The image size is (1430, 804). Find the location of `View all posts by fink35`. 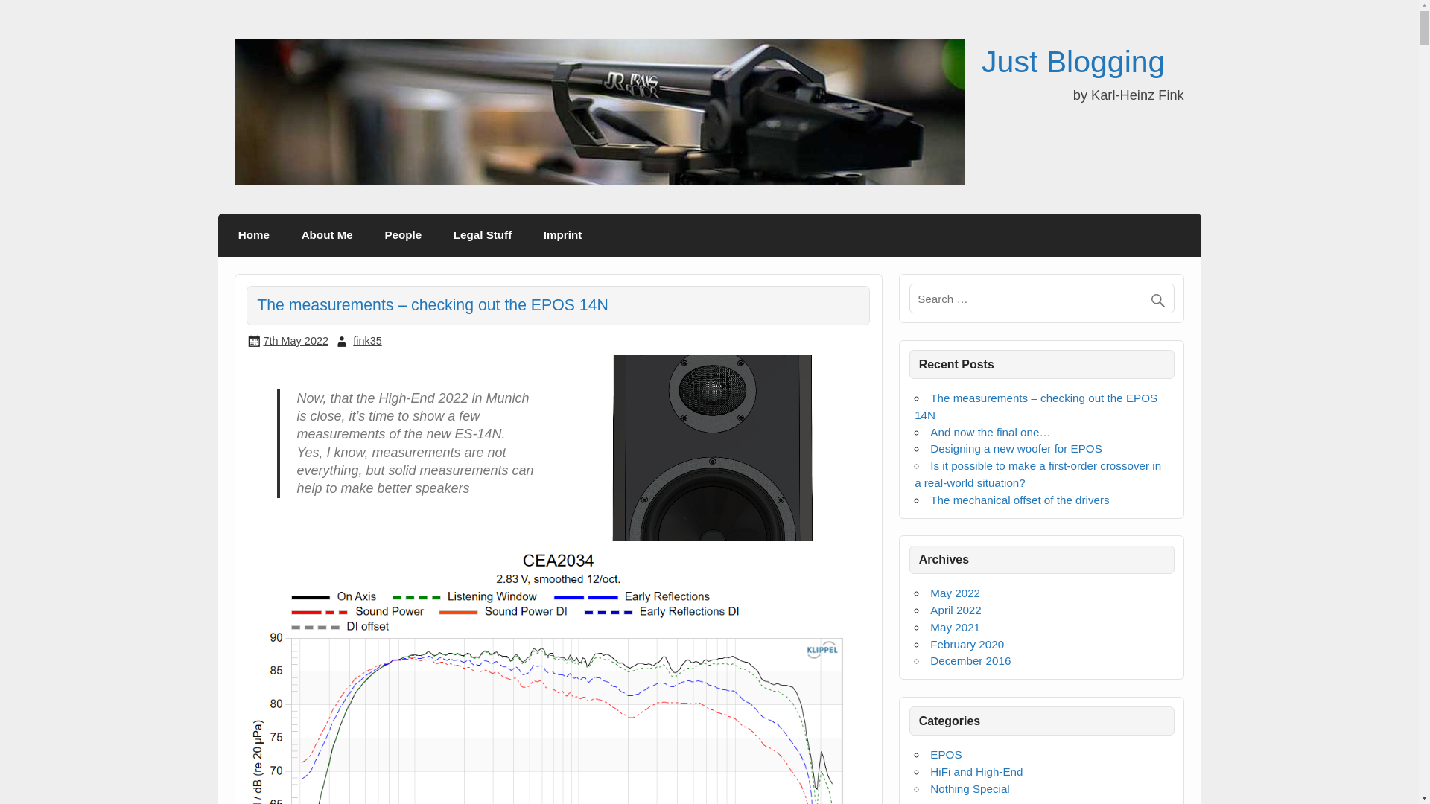

View all posts by fink35 is located at coordinates (367, 341).